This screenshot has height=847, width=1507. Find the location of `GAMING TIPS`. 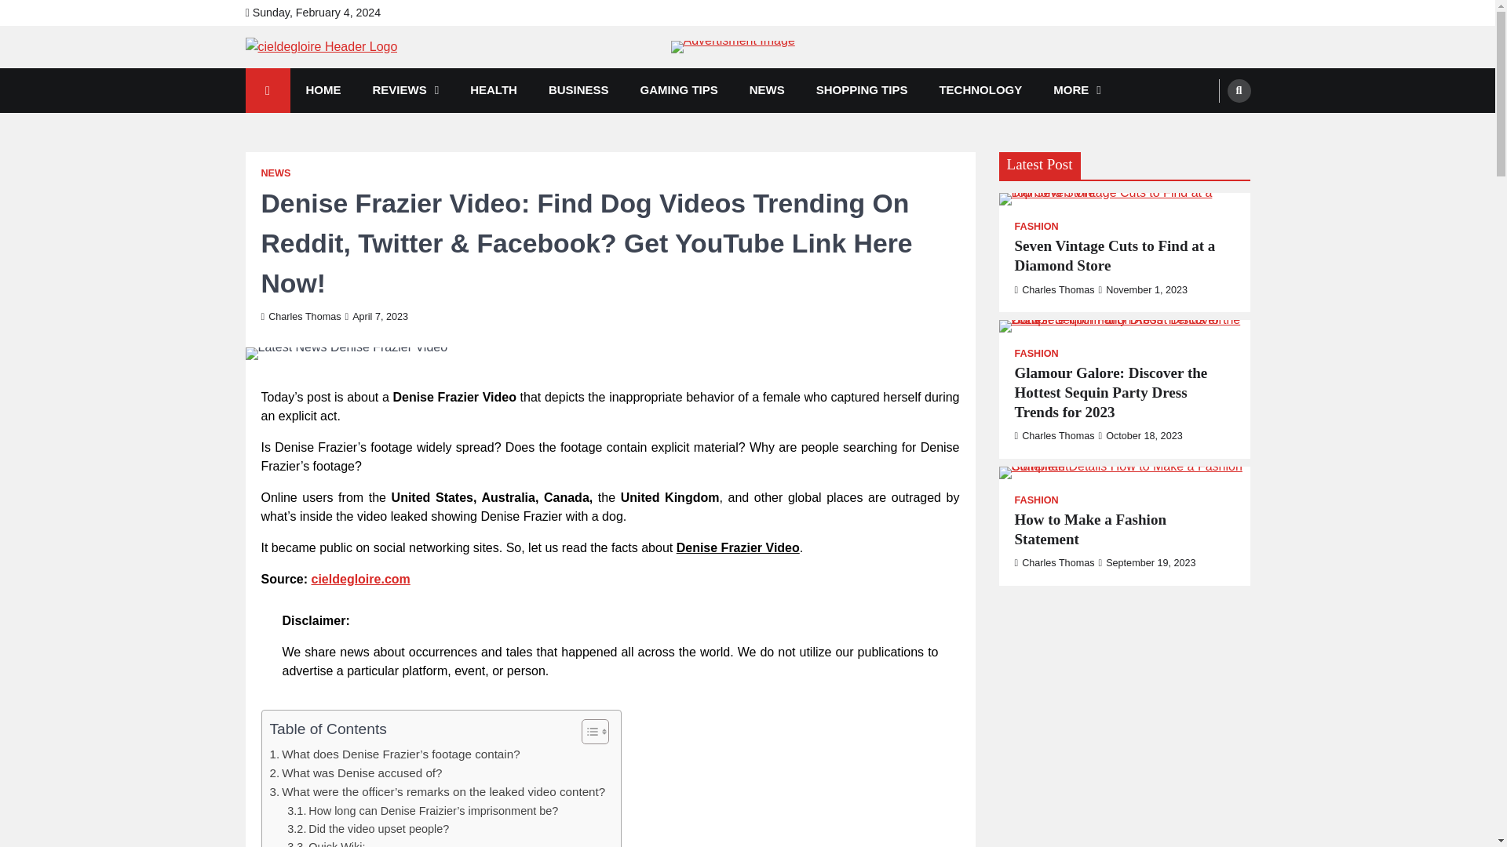

GAMING TIPS is located at coordinates (680, 90).